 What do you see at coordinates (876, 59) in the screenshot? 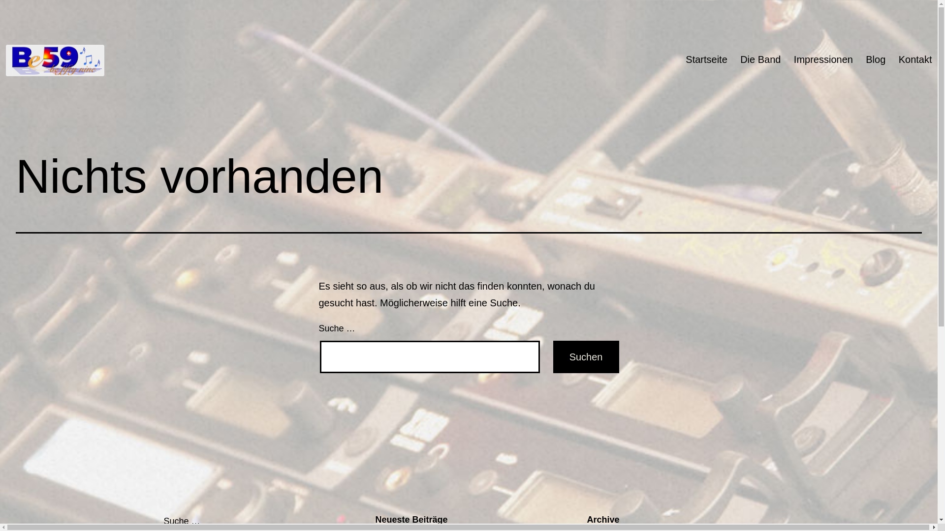
I see `Blog` at bounding box center [876, 59].